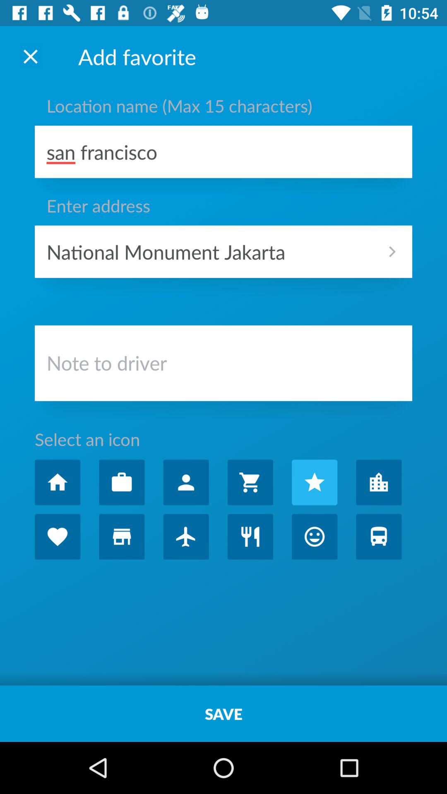 The height and width of the screenshot is (794, 447). What do you see at coordinates (31, 56) in the screenshot?
I see `close the page` at bounding box center [31, 56].